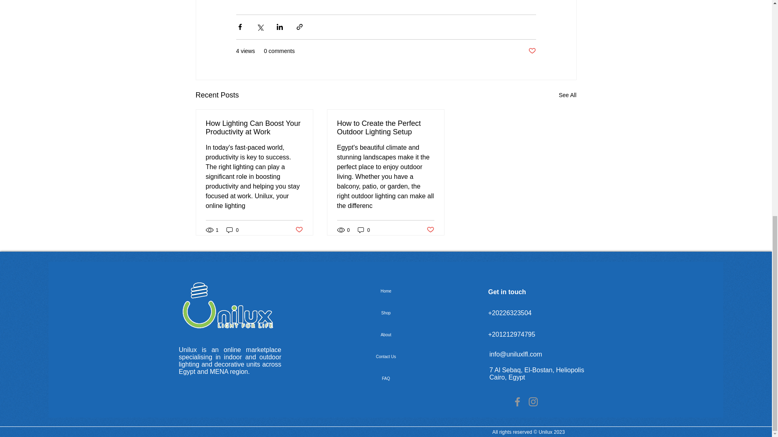 This screenshot has width=778, height=437. Describe the element at coordinates (385, 127) in the screenshot. I see `How to Create the Perfect Outdoor Lighting Setup` at that location.